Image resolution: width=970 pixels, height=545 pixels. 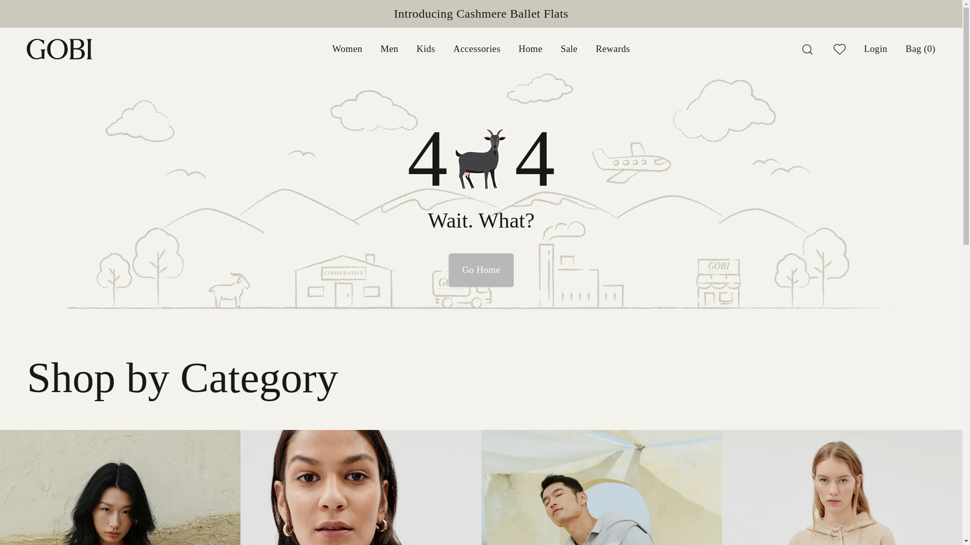 I want to click on Go Home, so click(x=481, y=270).